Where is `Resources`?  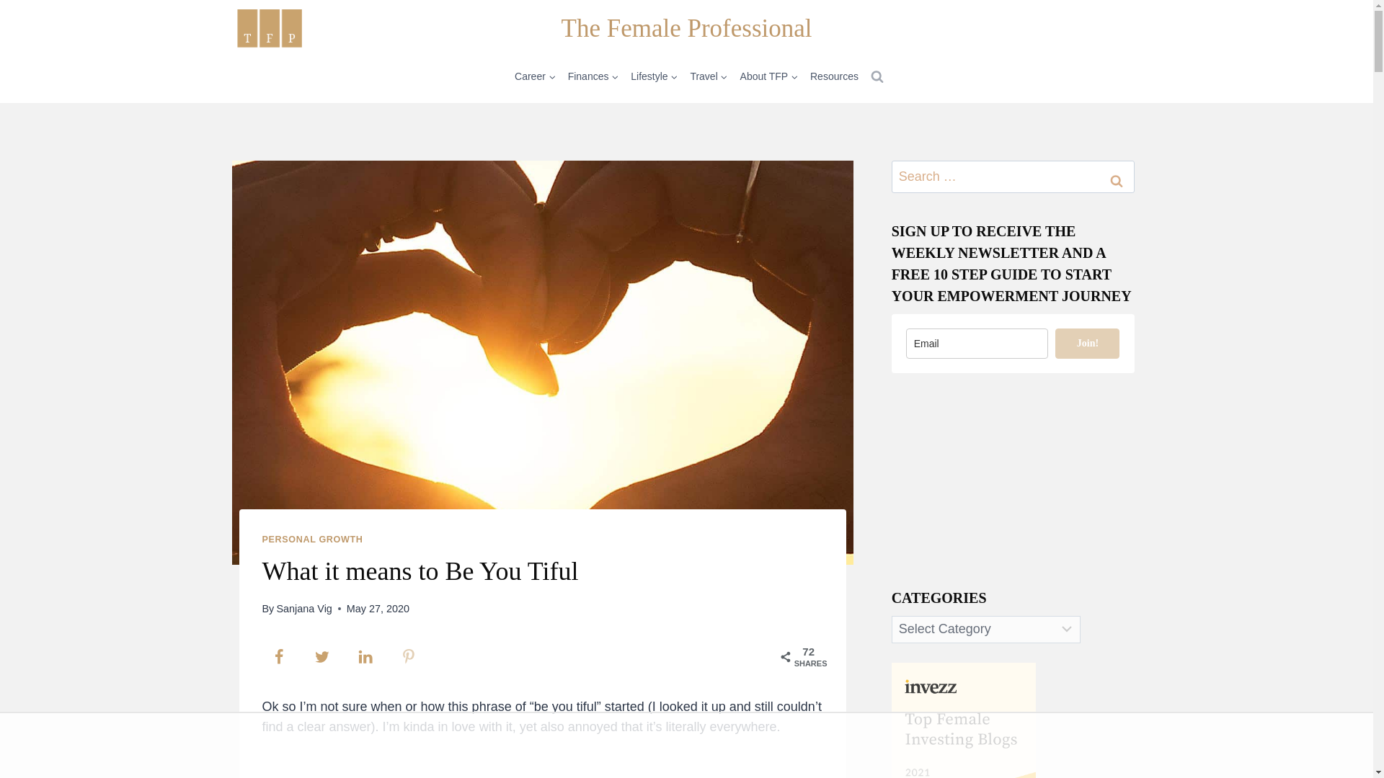
Resources is located at coordinates (835, 76).